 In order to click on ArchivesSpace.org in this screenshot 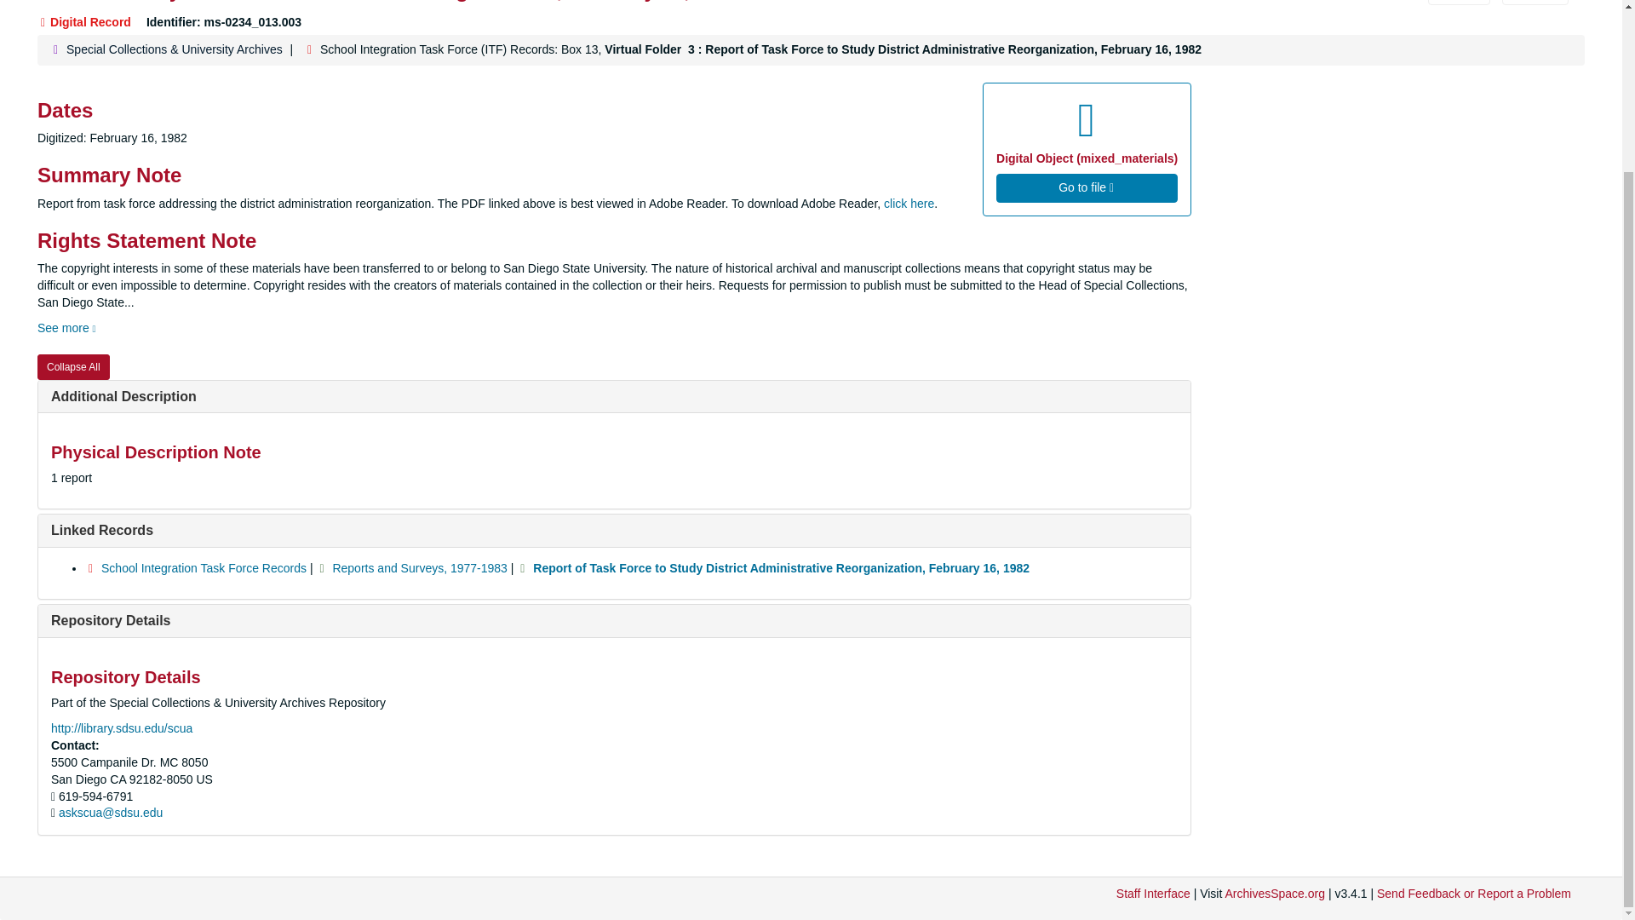, I will do `click(1274, 894)`.